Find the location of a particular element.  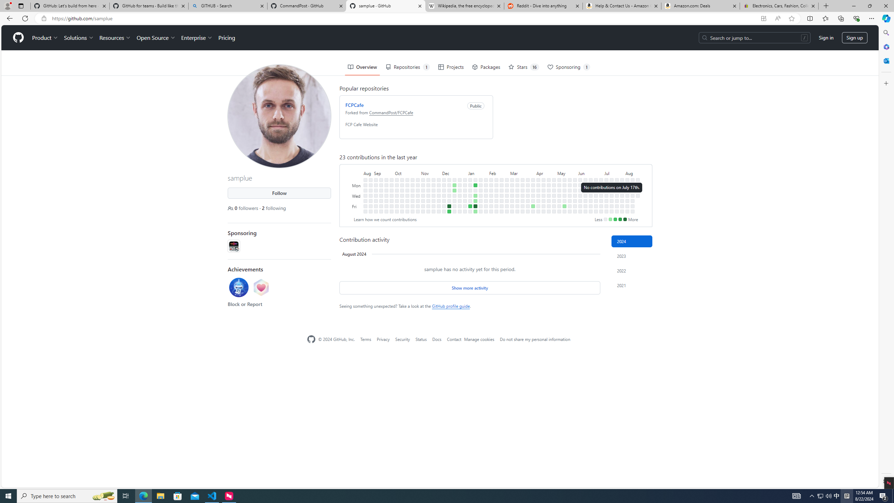

Manage cookies is located at coordinates (479, 339).